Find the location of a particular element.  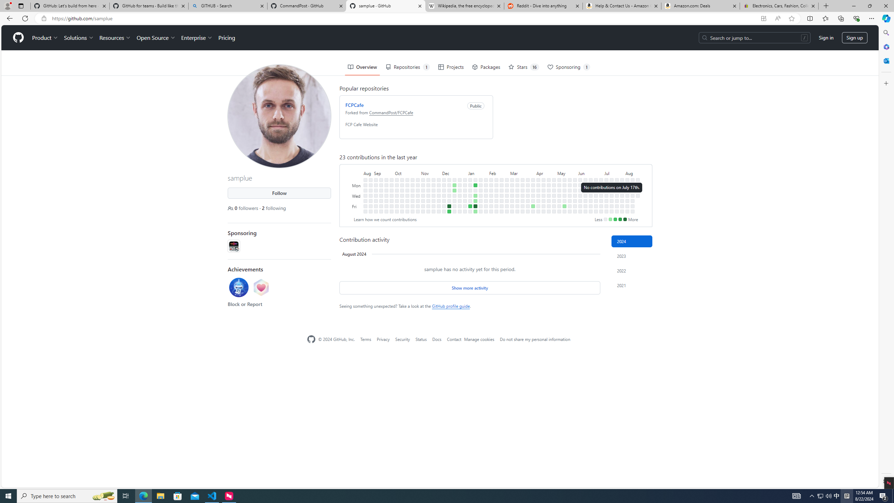

Manage cookies is located at coordinates (479, 339).